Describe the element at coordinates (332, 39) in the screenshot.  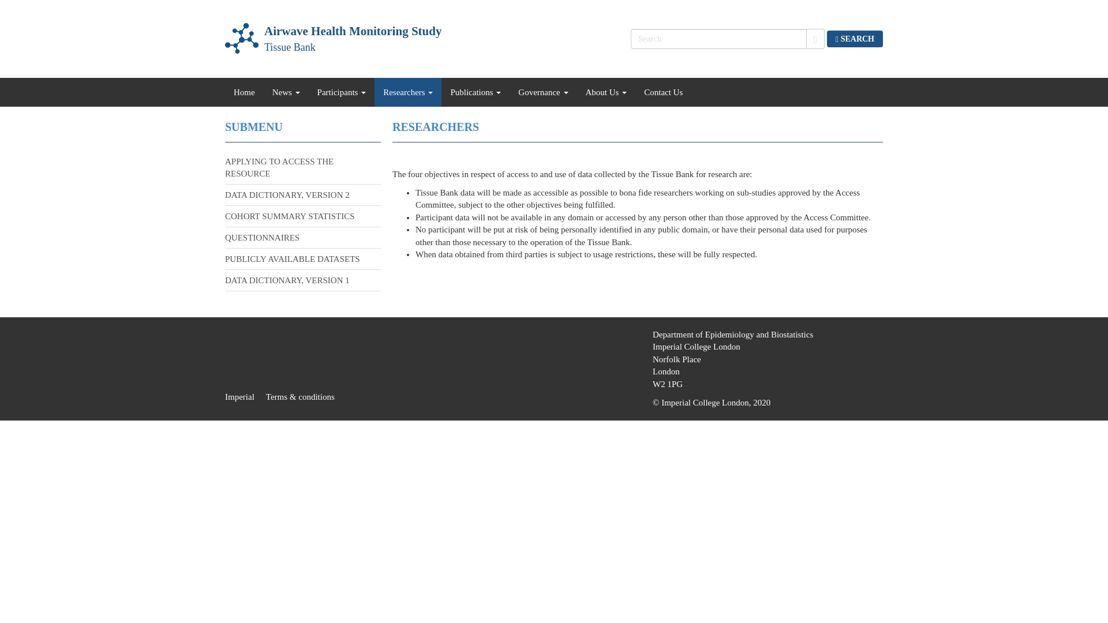
I see `Home` at that location.